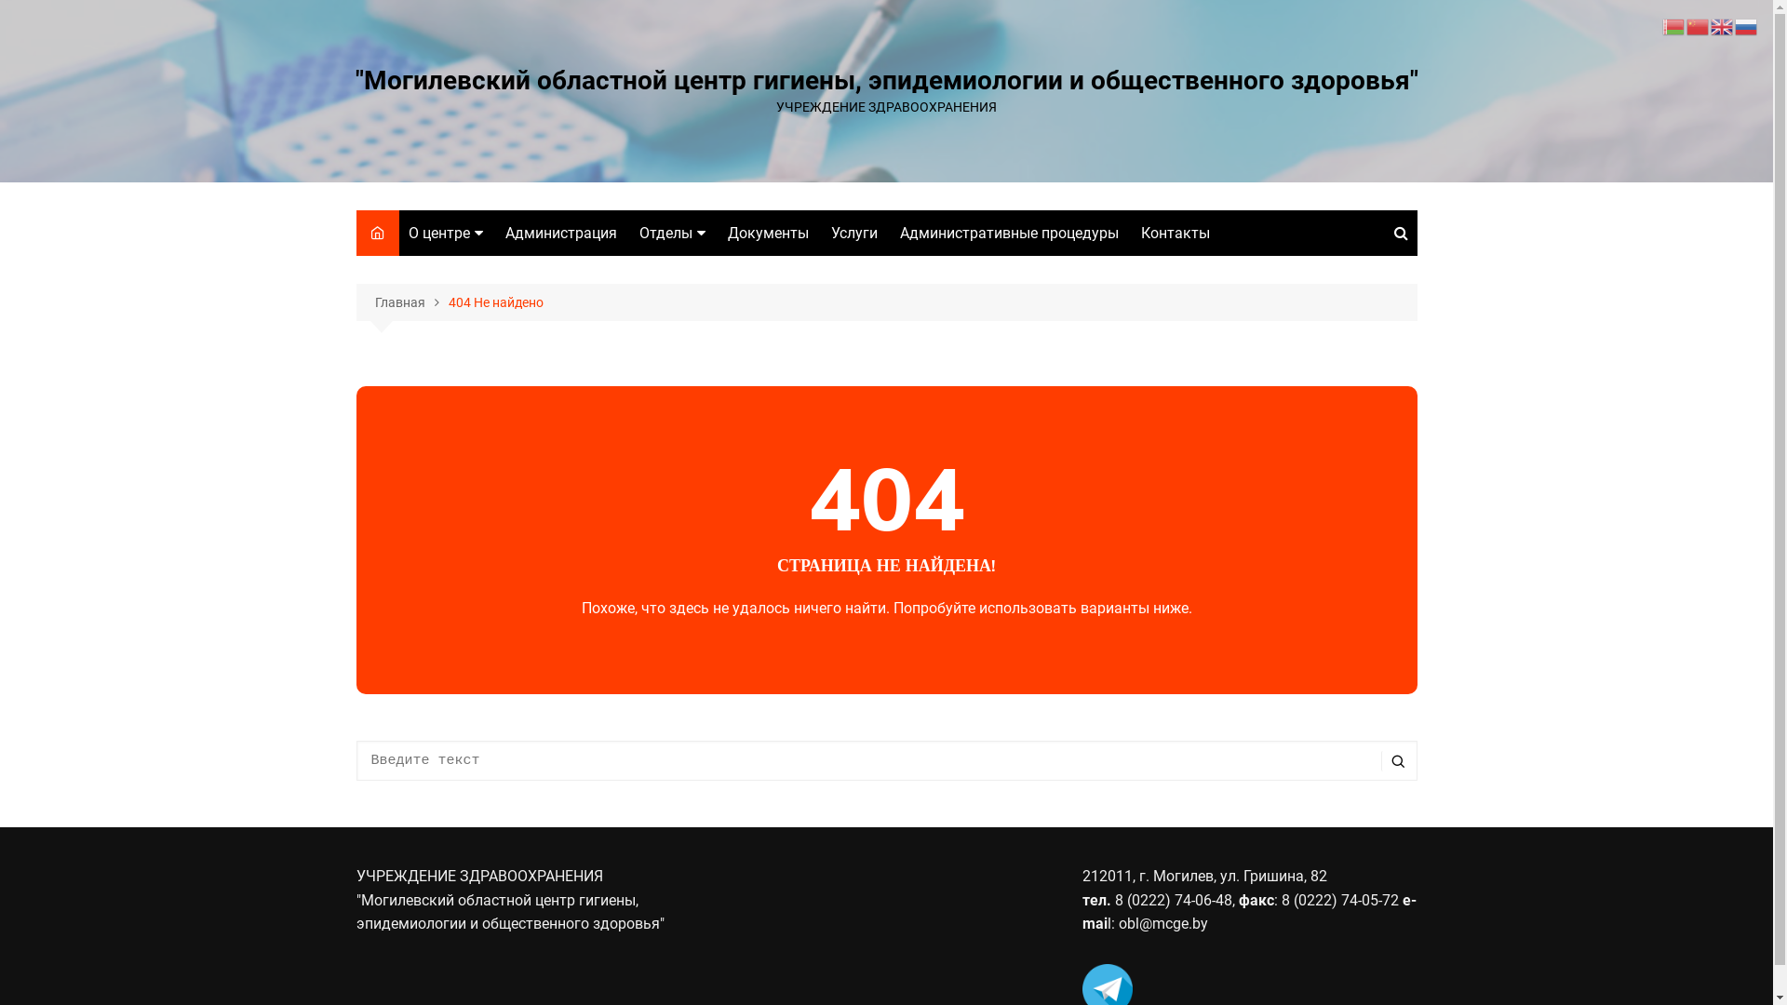 This screenshot has height=1005, width=1787. I want to click on Belarusian, so click(1674, 26).